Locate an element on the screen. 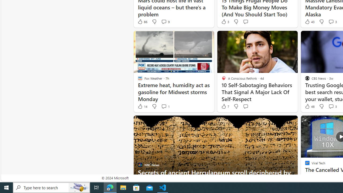 This screenshot has height=193, width=343. 7 Like is located at coordinates (225, 106).